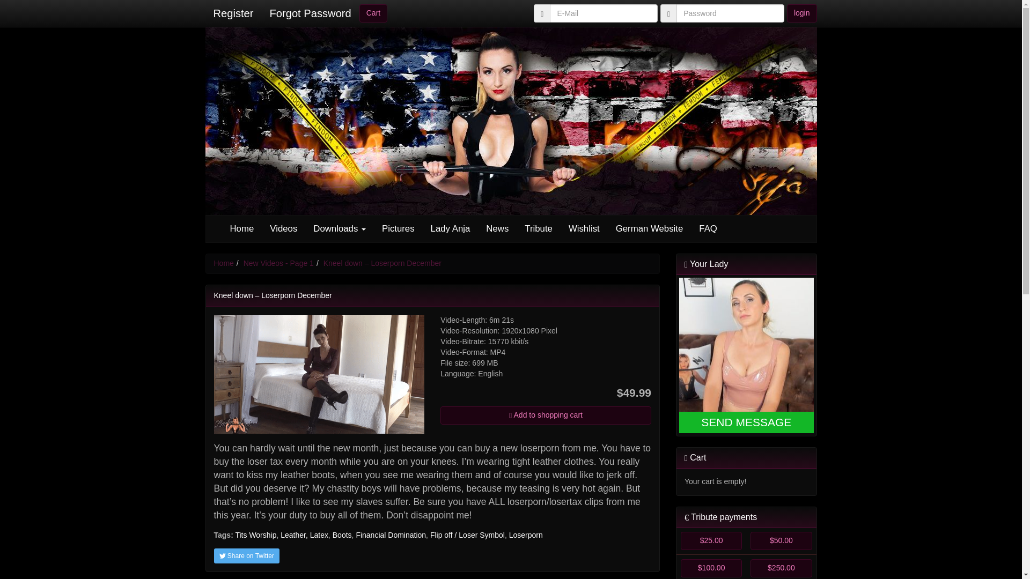 Image resolution: width=1030 pixels, height=579 pixels. Describe the element at coordinates (304, 535) in the screenshot. I see `Leather, Latex` at that location.